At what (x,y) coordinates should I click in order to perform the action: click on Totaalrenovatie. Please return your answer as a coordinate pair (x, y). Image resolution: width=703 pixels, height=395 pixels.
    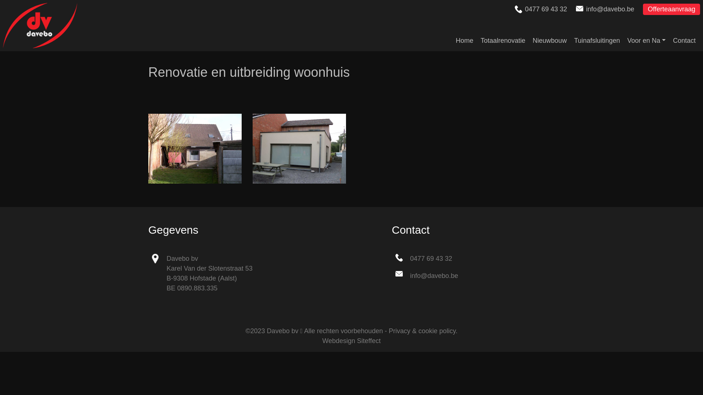
    Looking at the image, I should click on (507, 37).